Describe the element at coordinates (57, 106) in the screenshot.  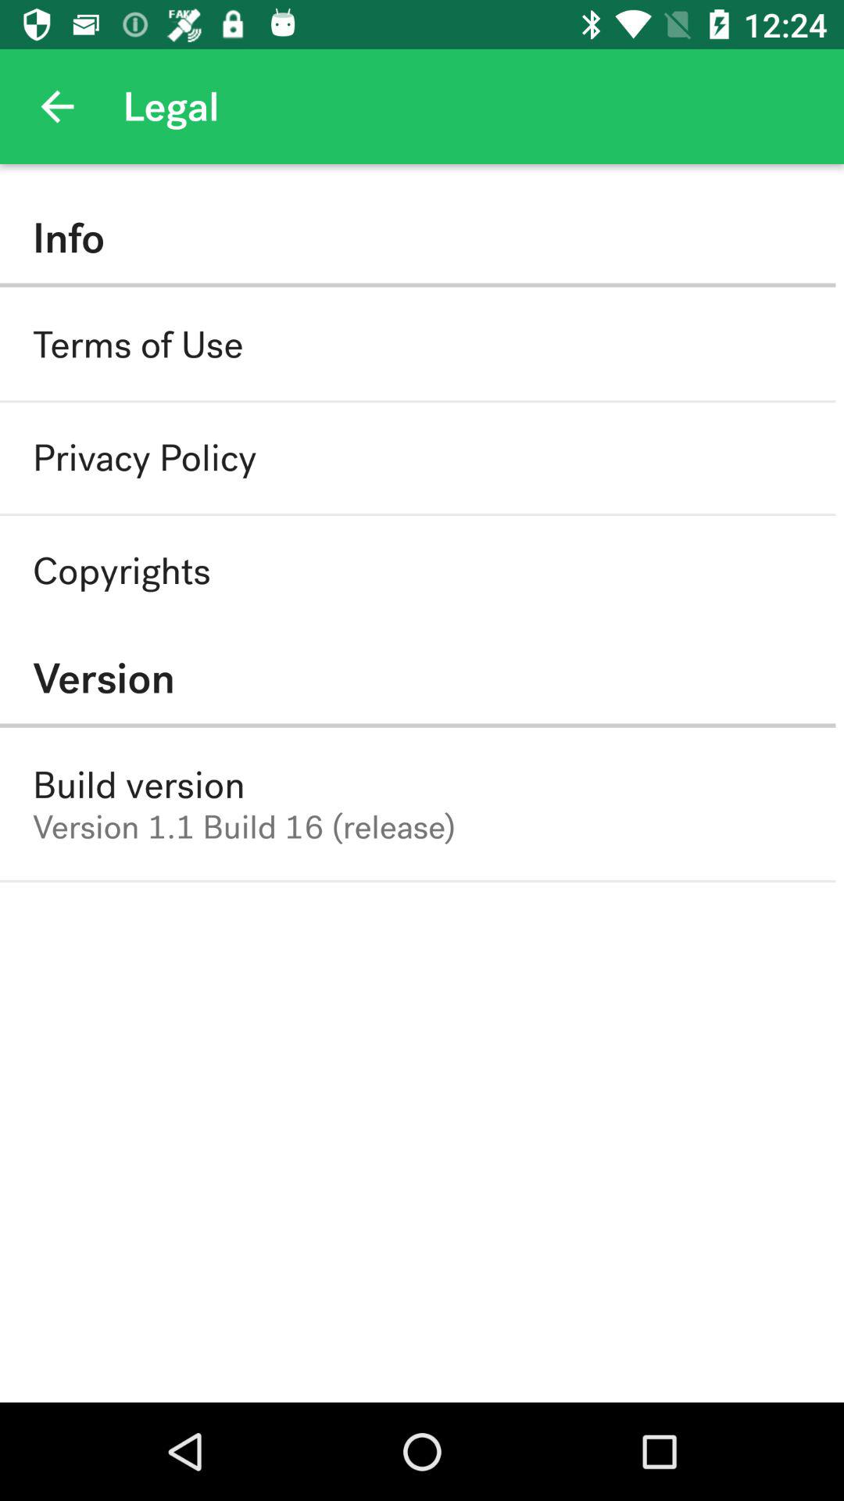
I see `turn on the icon next to the legal` at that location.